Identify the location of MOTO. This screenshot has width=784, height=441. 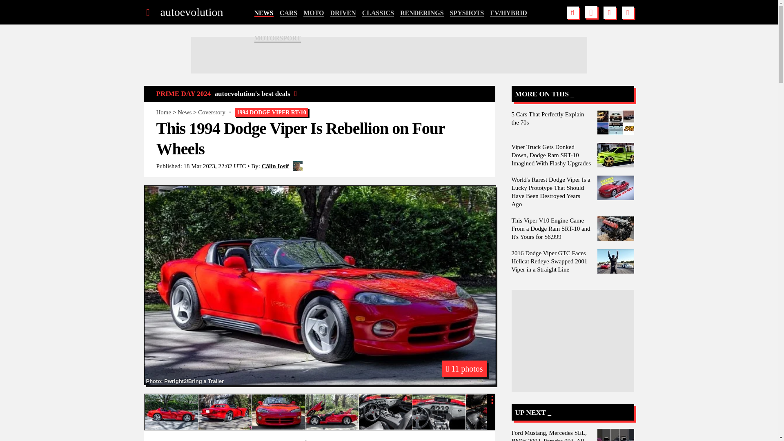
(314, 13).